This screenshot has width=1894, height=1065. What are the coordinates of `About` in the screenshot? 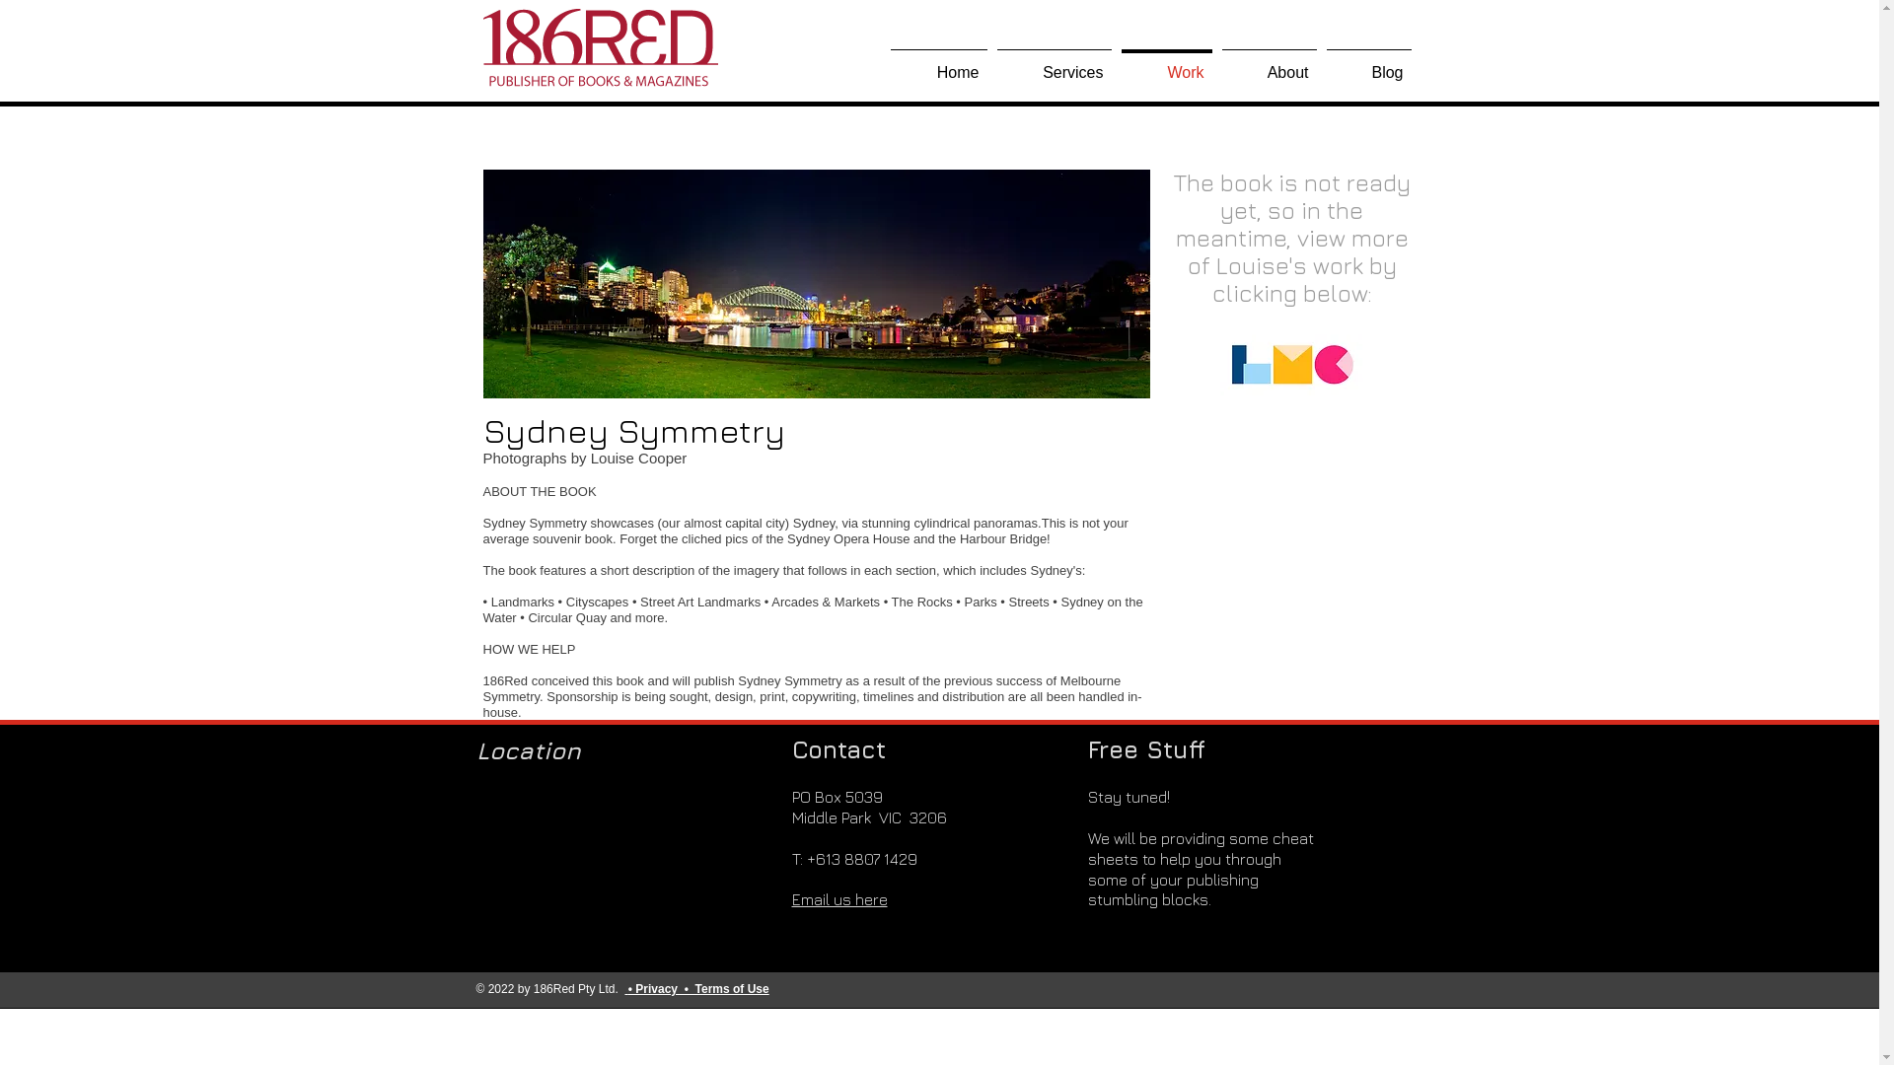 It's located at (1270, 64).